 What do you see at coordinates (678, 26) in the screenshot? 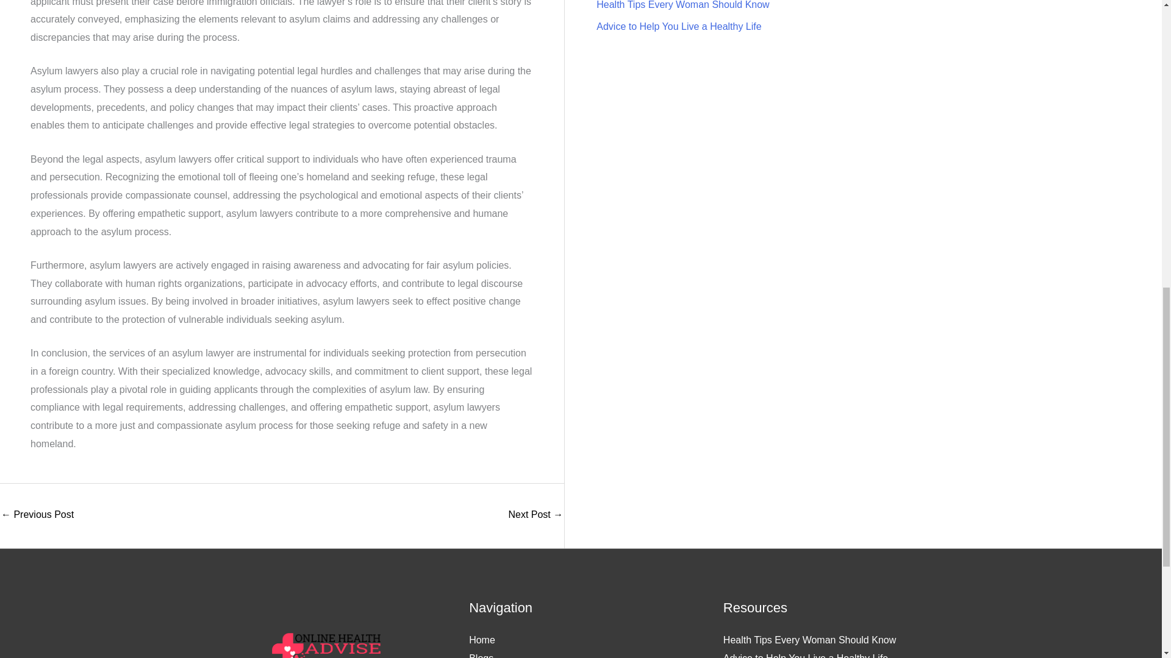
I see `Advice to Help You Live a Healthy Life` at bounding box center [678, 26].